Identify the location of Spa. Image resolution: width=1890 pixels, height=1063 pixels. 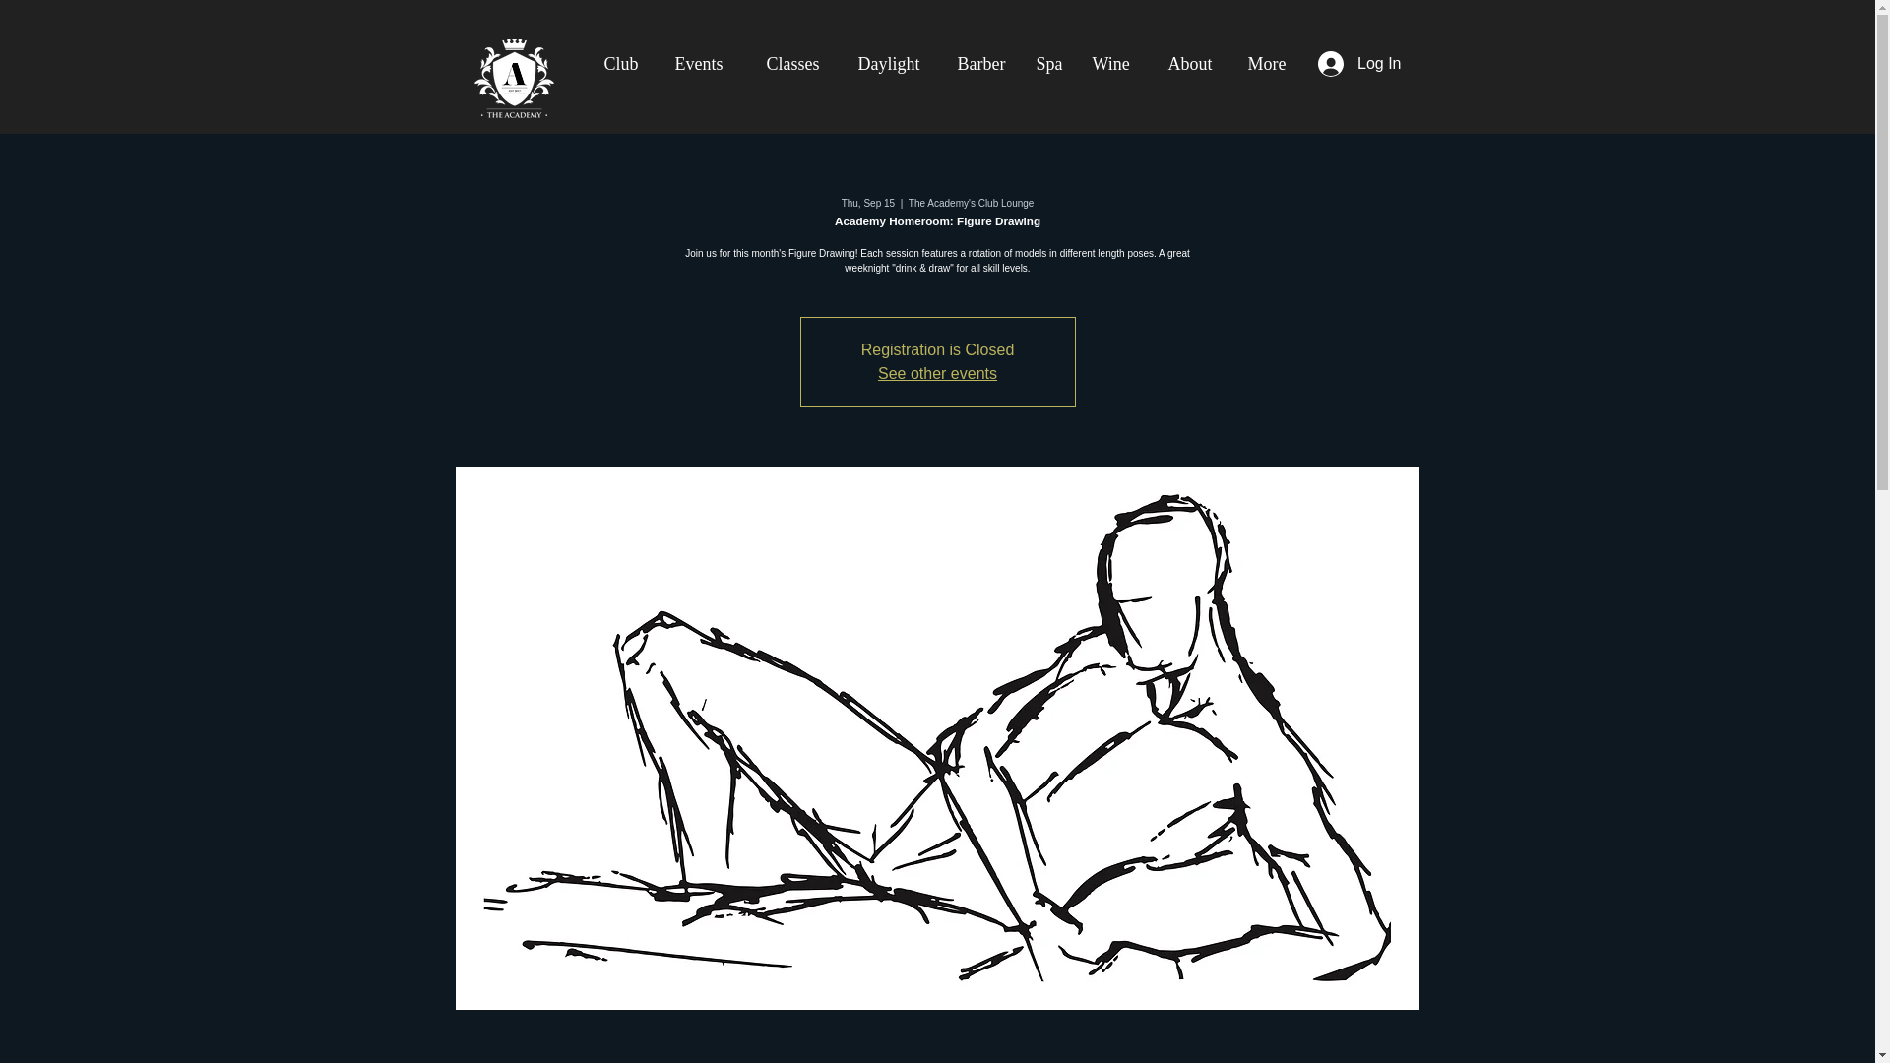
(1048, 63).